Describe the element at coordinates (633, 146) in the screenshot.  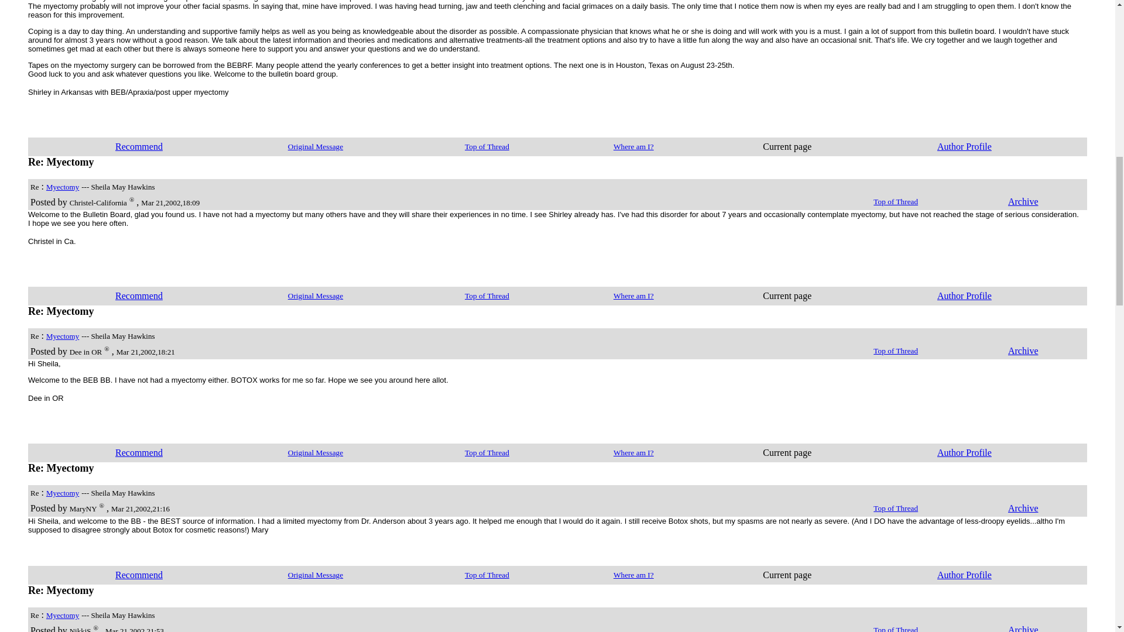
I see `Where am I?` at that location.